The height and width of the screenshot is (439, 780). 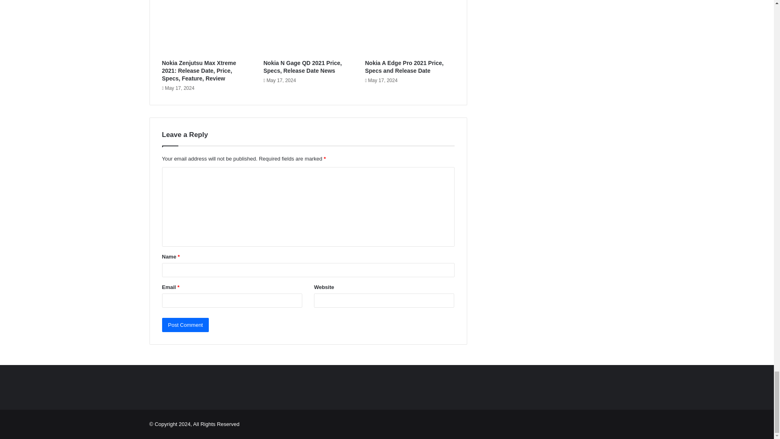 I want to click on Nokia N Gage QD 2021 Price, Specs, Release Date News, so click(x=302, y=67).